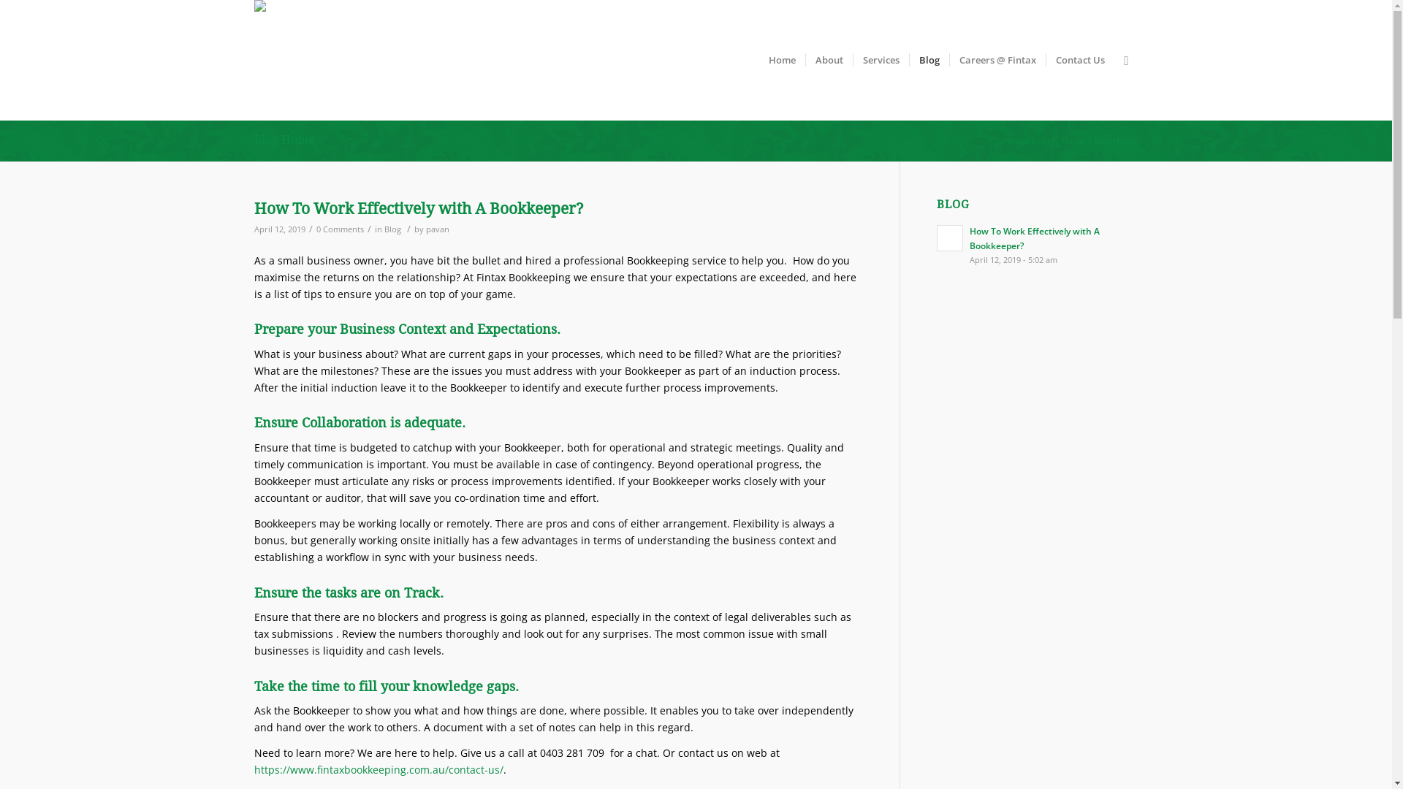 The width and height of the screenshot is (1403, 789). I want to click on https://www.fintaxbookkeeping.com.au/contact-us/, so click(379, 770).